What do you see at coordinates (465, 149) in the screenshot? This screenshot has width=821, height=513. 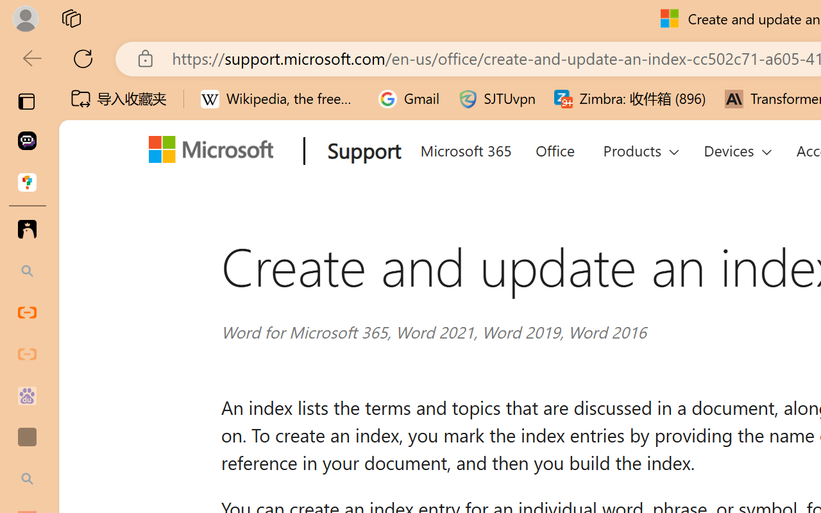 I see `Microsoft 365` at bounding box center [465, 149].